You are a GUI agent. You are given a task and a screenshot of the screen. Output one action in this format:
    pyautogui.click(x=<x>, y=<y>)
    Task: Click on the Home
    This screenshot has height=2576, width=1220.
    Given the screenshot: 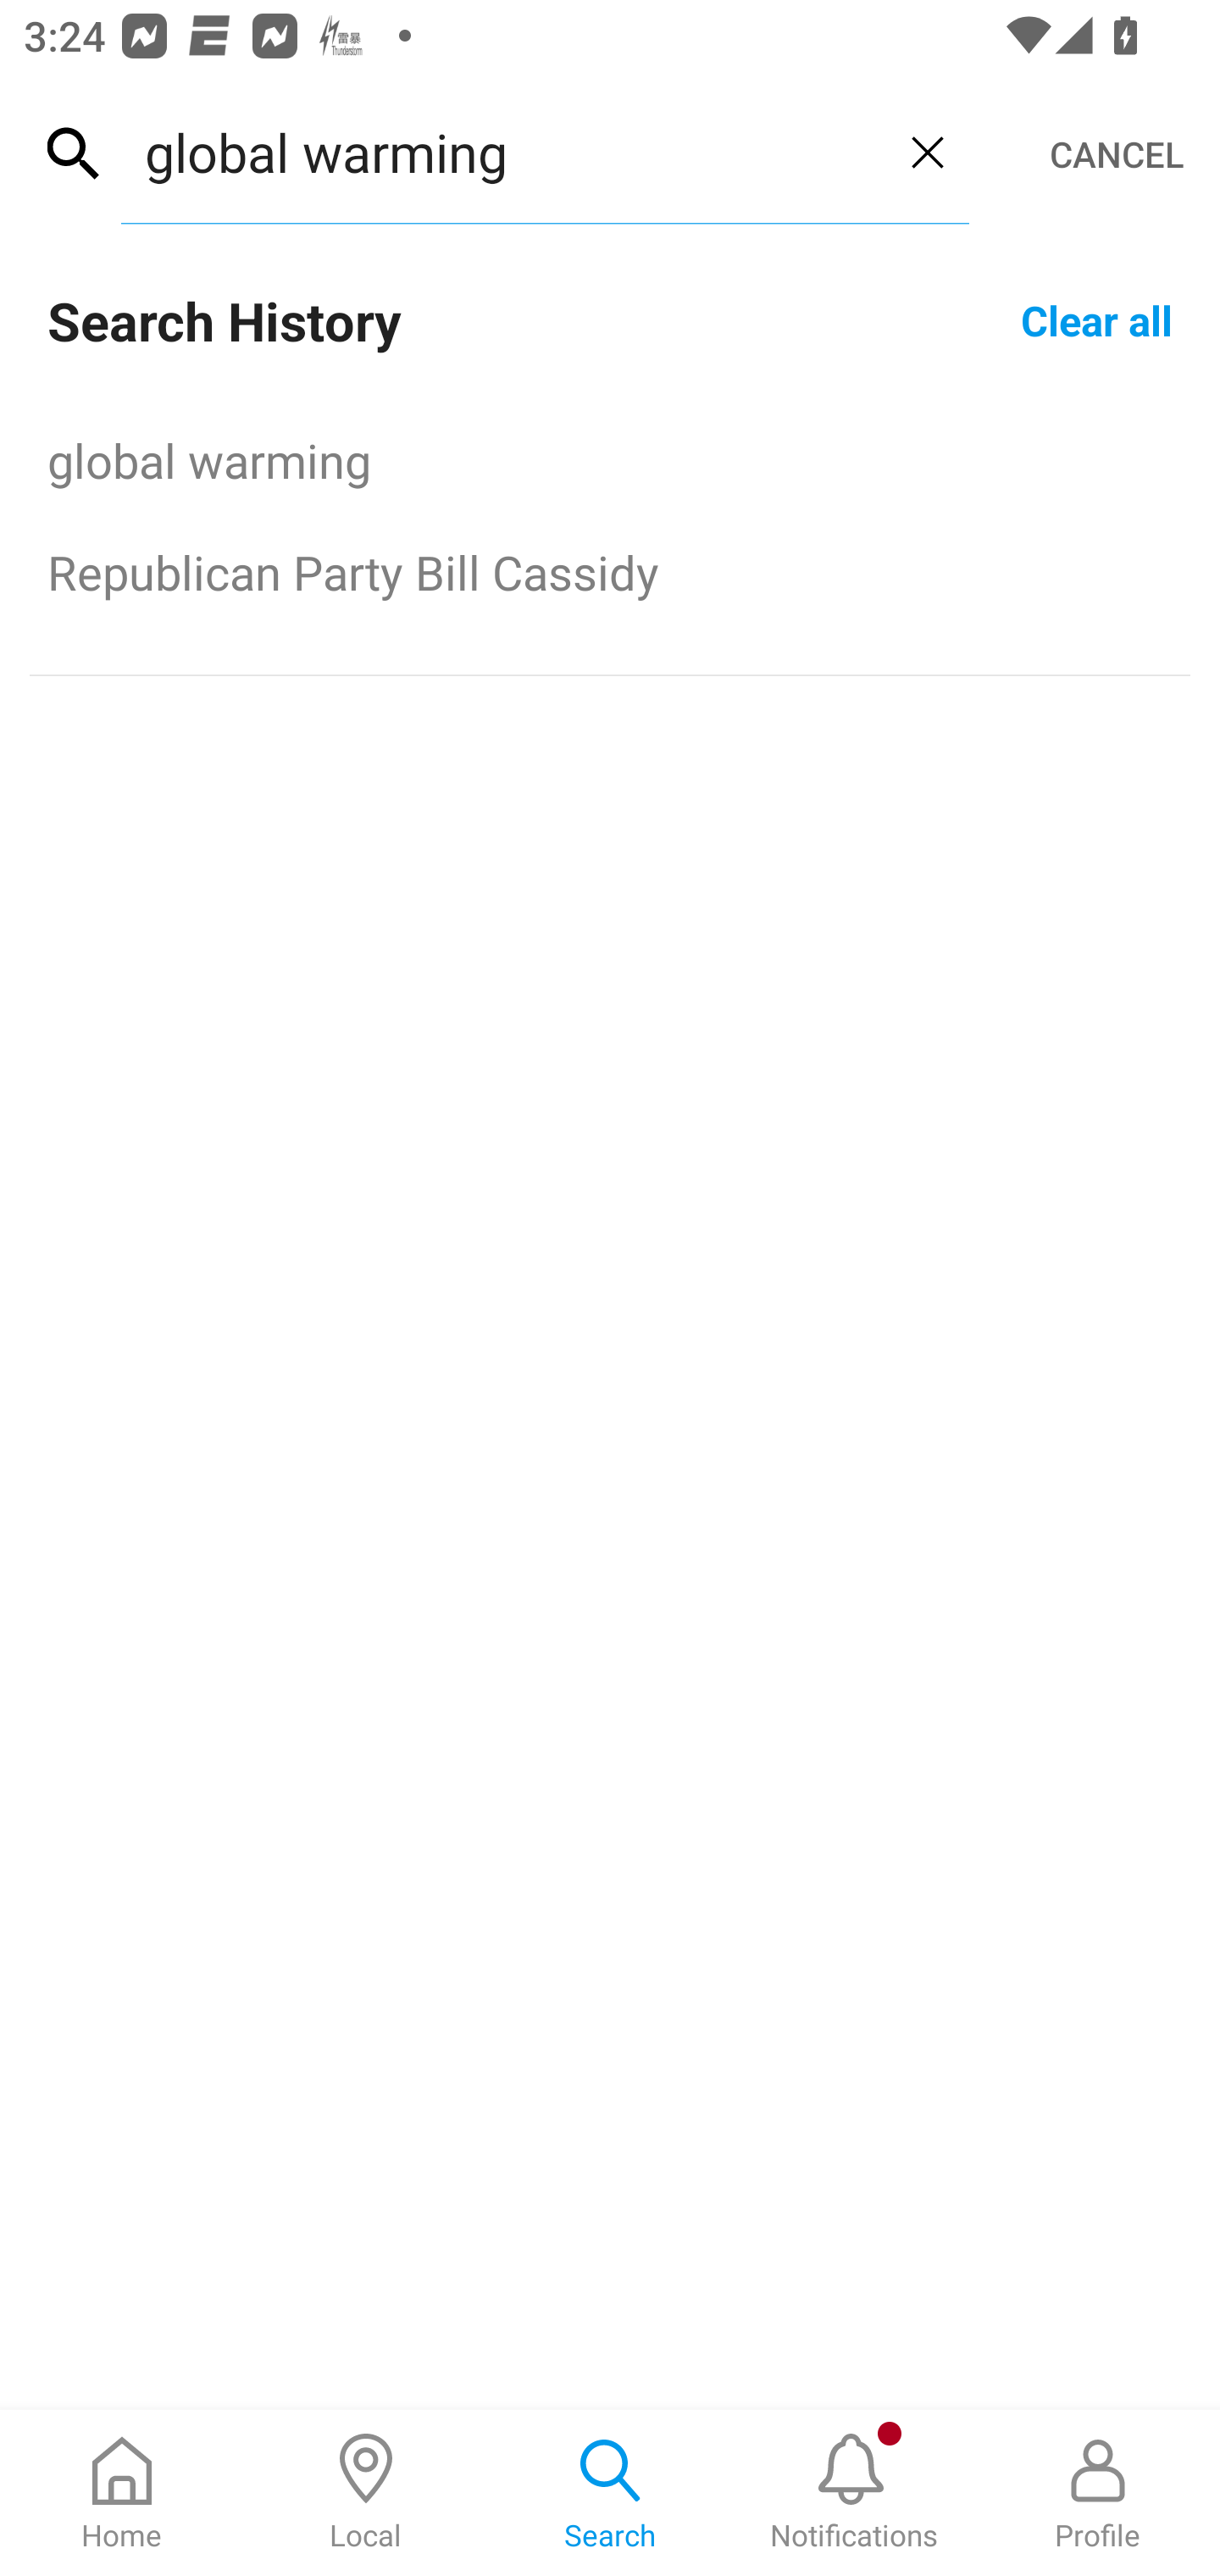 What is the action you would take?
    pyautogui.click(x=122, y=2493)
    